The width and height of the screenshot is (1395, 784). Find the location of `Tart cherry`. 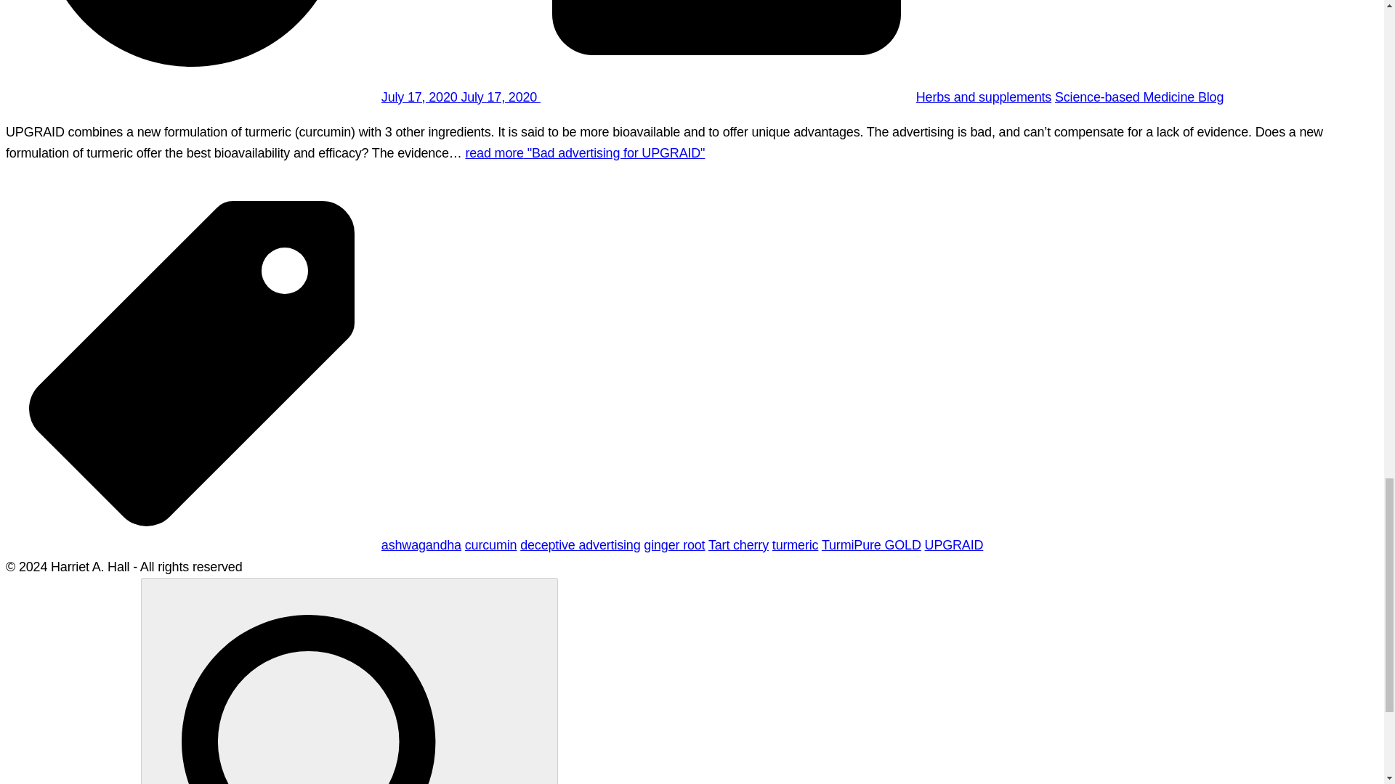

Tart cherry is located at coordinates (738, 544).